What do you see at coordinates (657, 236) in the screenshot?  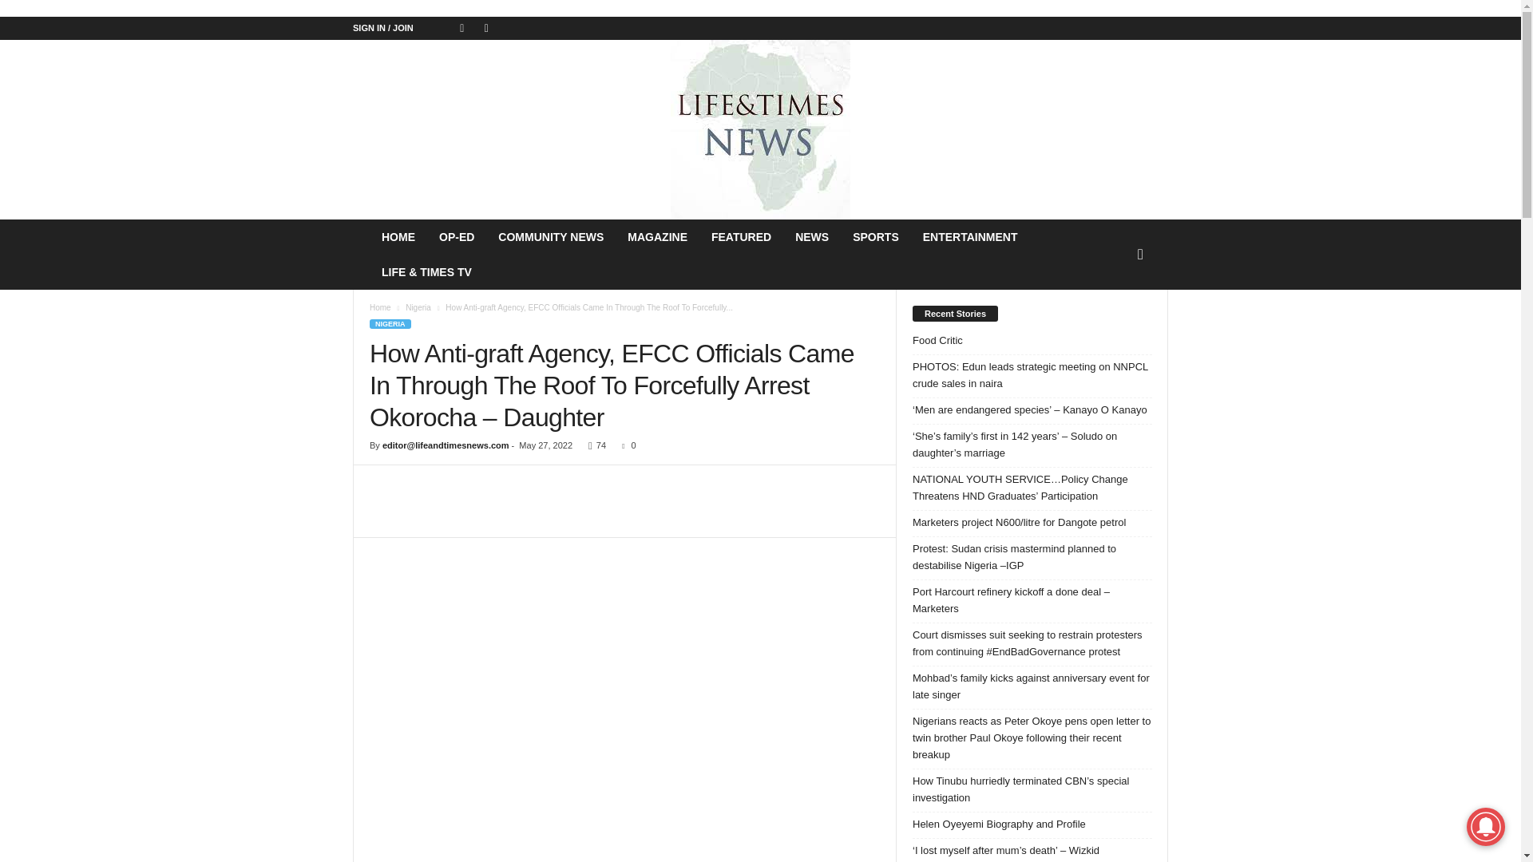 I see `MAGAZINE` at bounding box center [657, 236].